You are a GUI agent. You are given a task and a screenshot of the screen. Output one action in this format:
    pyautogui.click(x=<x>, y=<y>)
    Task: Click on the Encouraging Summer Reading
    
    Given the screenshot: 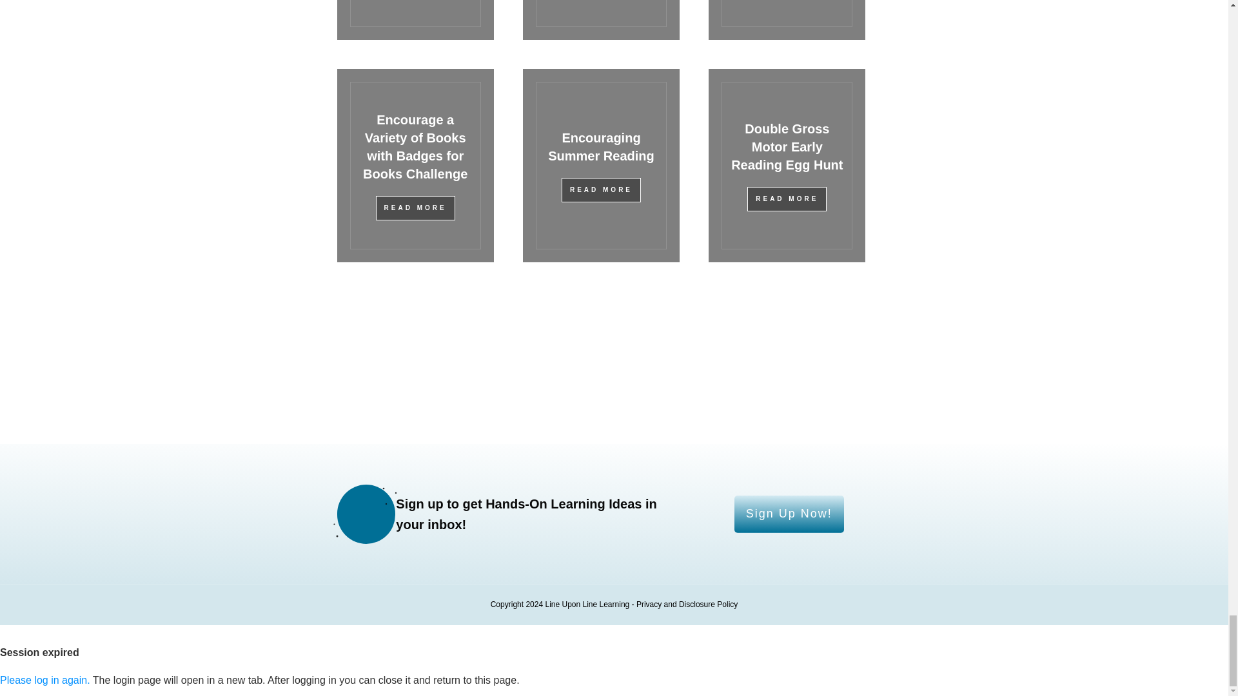 What is the action you would take?
    pyautogui.click(x=601, y=147)
    